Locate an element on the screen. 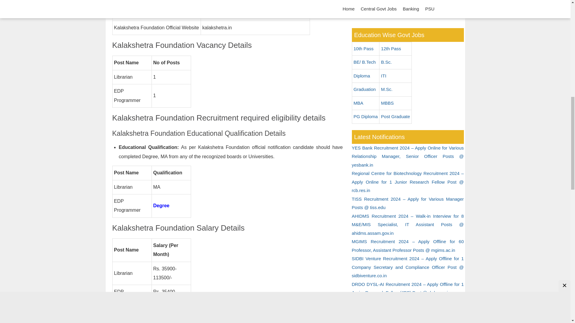 This screenshot has height=323, width=575. West Bengal is located at coordinates (379, 8).